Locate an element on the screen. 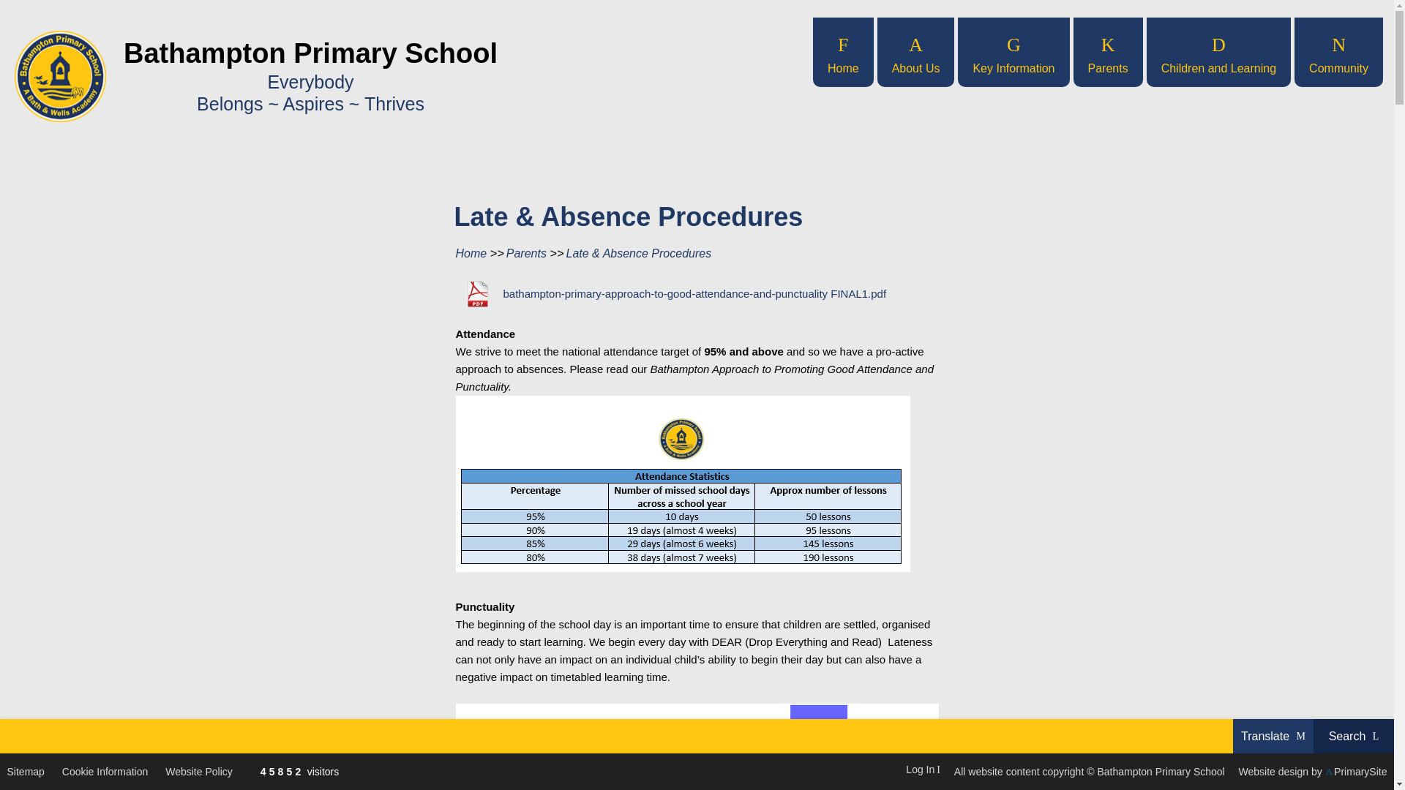 This screenshot has width=1405, height=790. About Us is located at coordinates (916, 51).